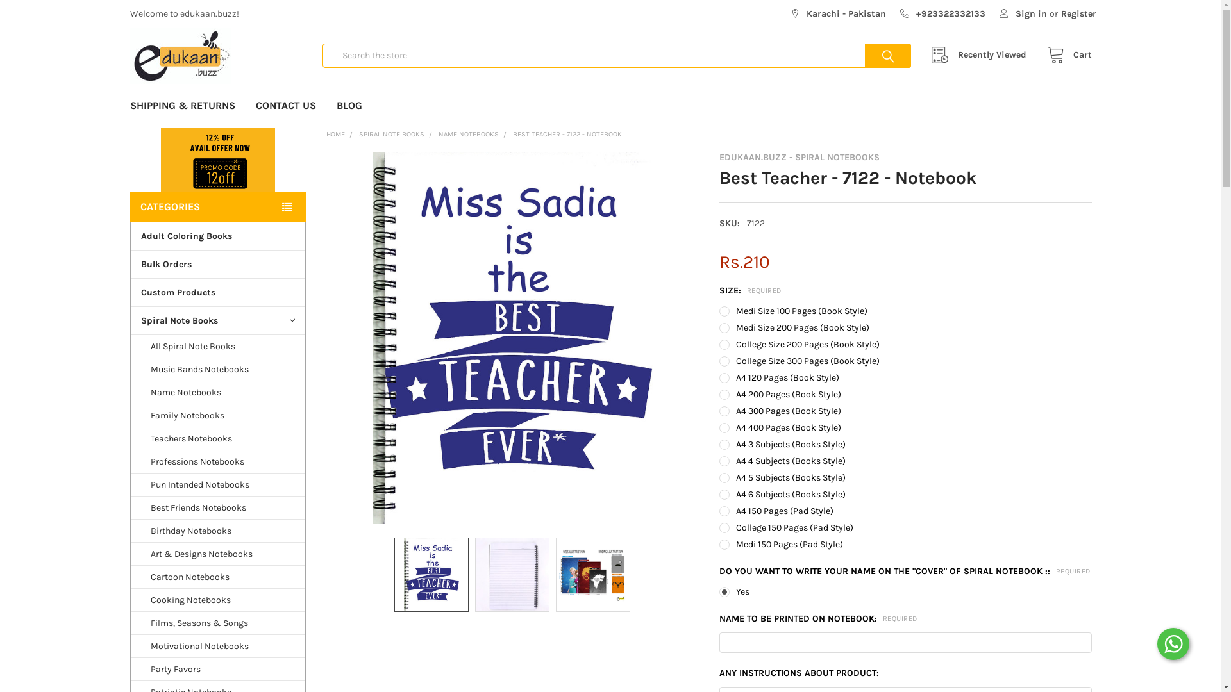  I want to click on HOME, so click(335, 135).